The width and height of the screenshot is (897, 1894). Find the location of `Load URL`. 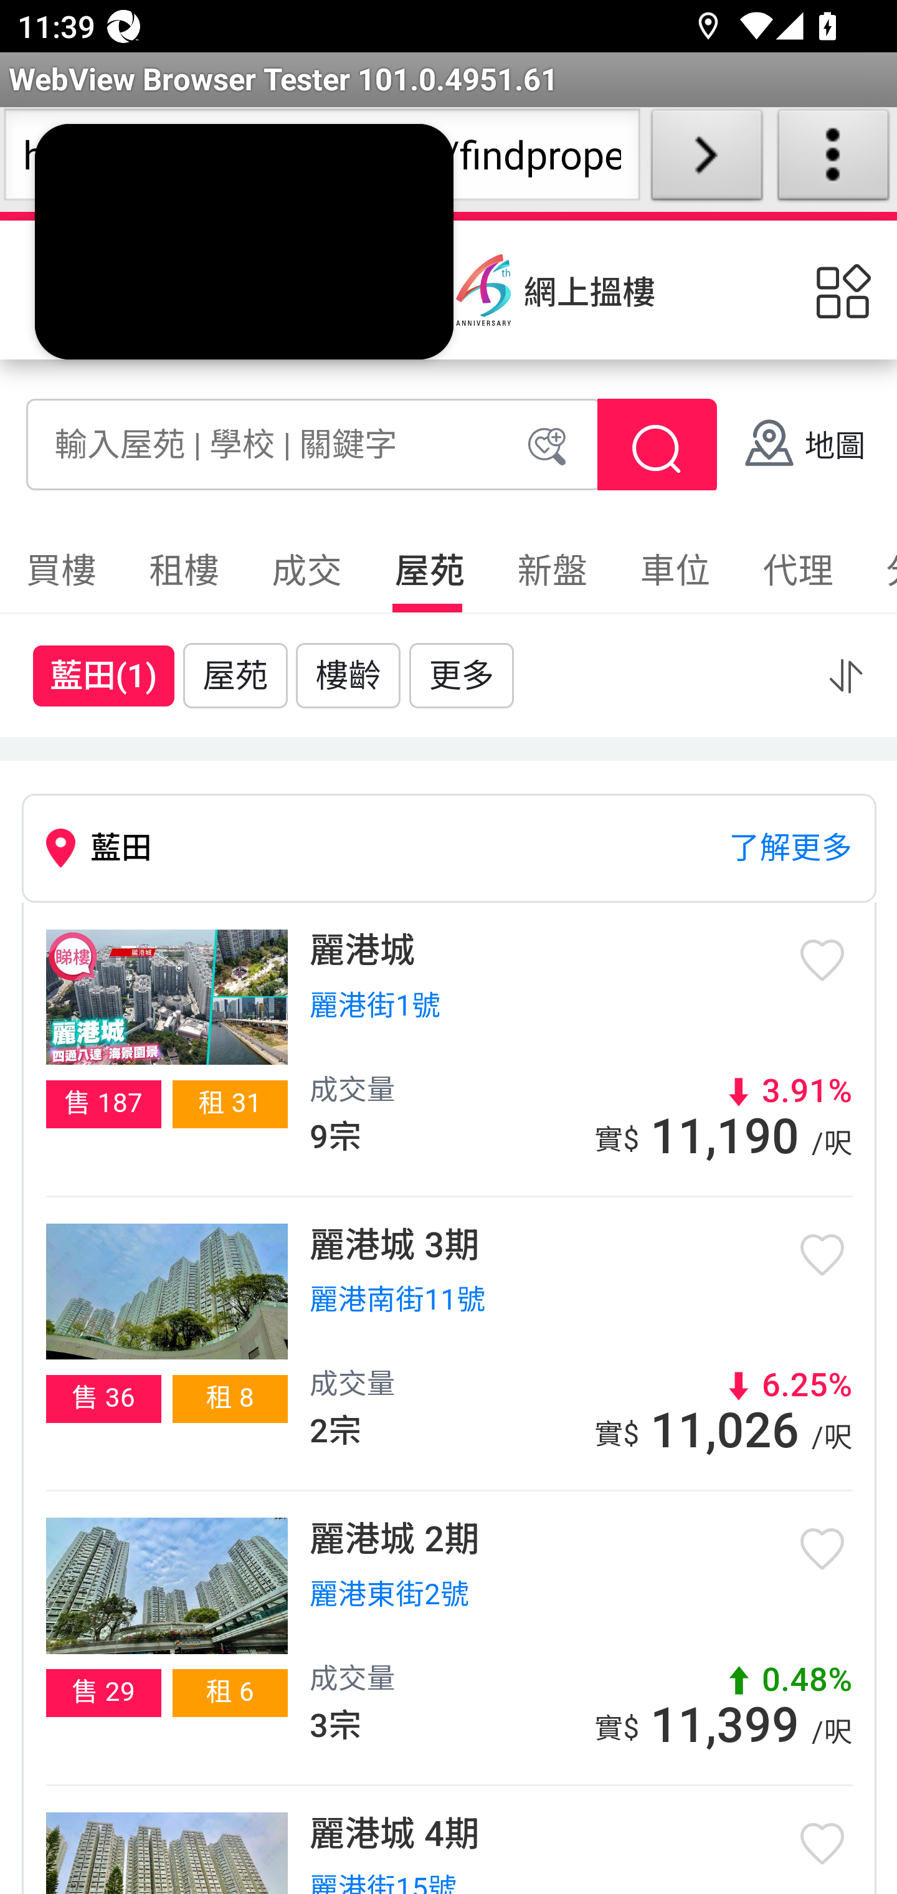

Load URL is located at coordinates (706, 159).